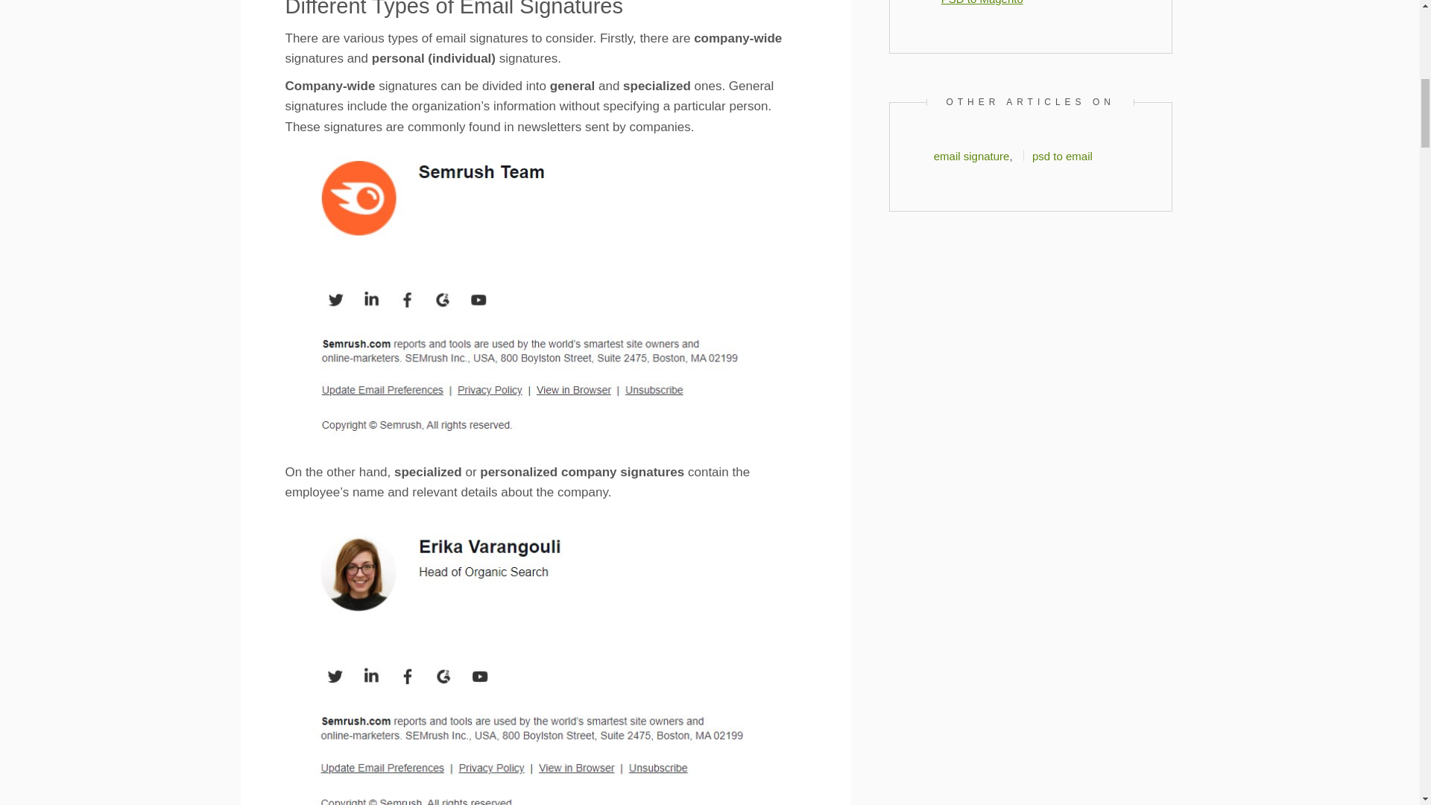  I want to click on PSD to Magento, so click(982, 2).